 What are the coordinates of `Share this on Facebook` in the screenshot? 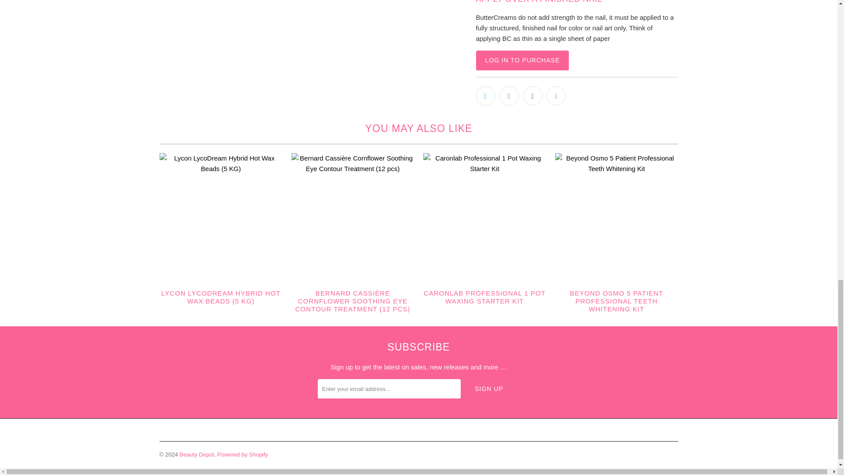 It's located at (509, 95).